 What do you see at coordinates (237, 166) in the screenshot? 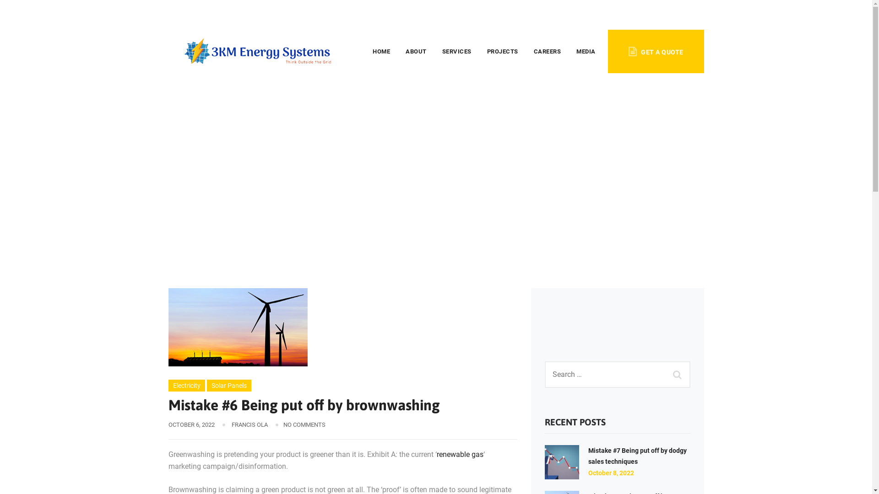
I see `Blog Classic` at bounding box center [237, 166].